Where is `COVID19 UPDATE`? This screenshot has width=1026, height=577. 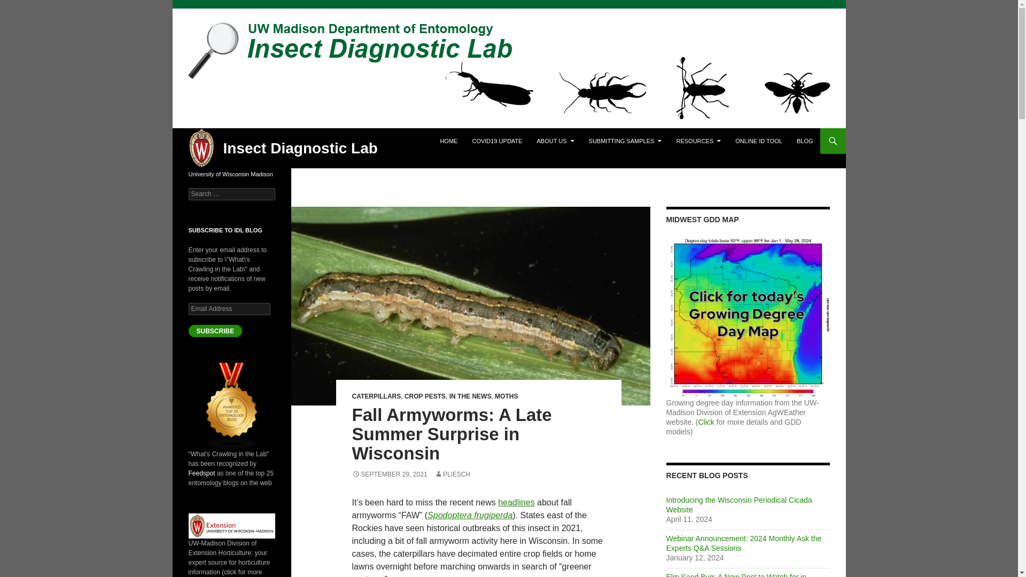
COVID19 UPDATE is located at coordinates (497, 141).